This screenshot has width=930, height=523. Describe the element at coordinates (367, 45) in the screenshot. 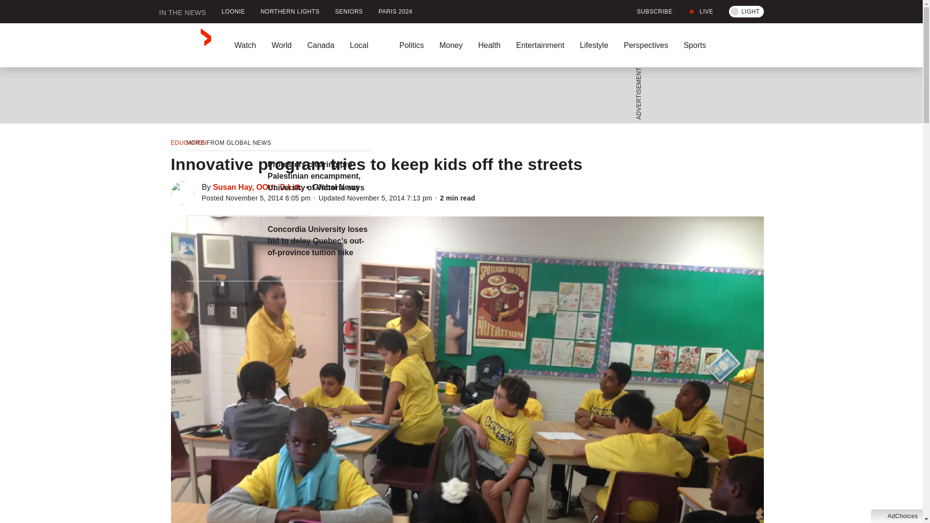

I see `Local` at that location.